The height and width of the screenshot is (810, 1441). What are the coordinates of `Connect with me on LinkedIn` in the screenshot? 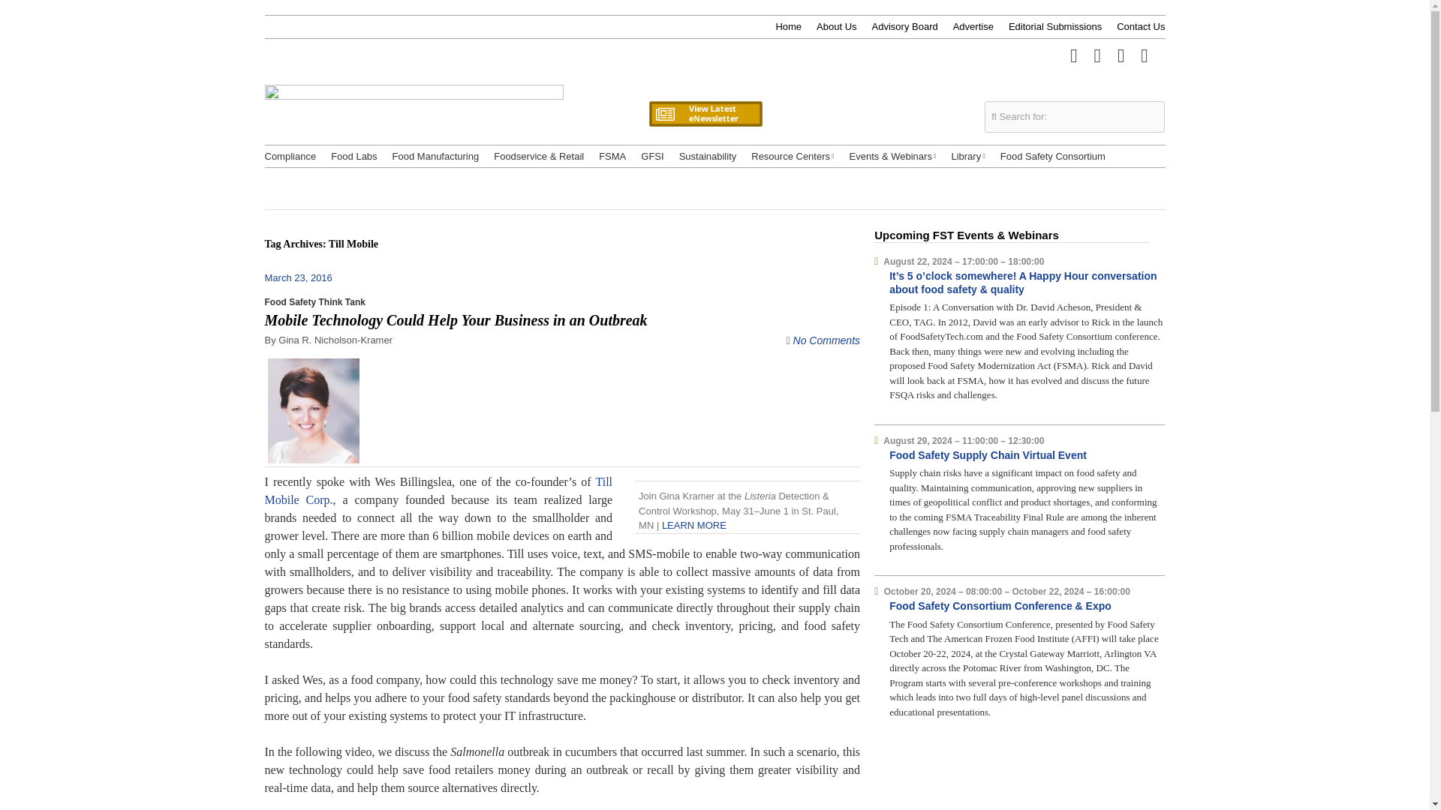 It's located at (1121, 55).